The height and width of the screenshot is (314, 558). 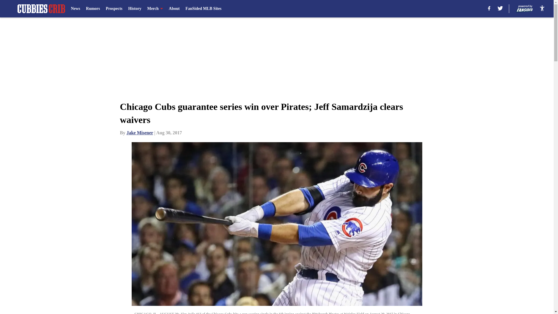 What do you see at coordinates (76, 9) in the screenshot?
I see `News` at bounding box center [76, 9].